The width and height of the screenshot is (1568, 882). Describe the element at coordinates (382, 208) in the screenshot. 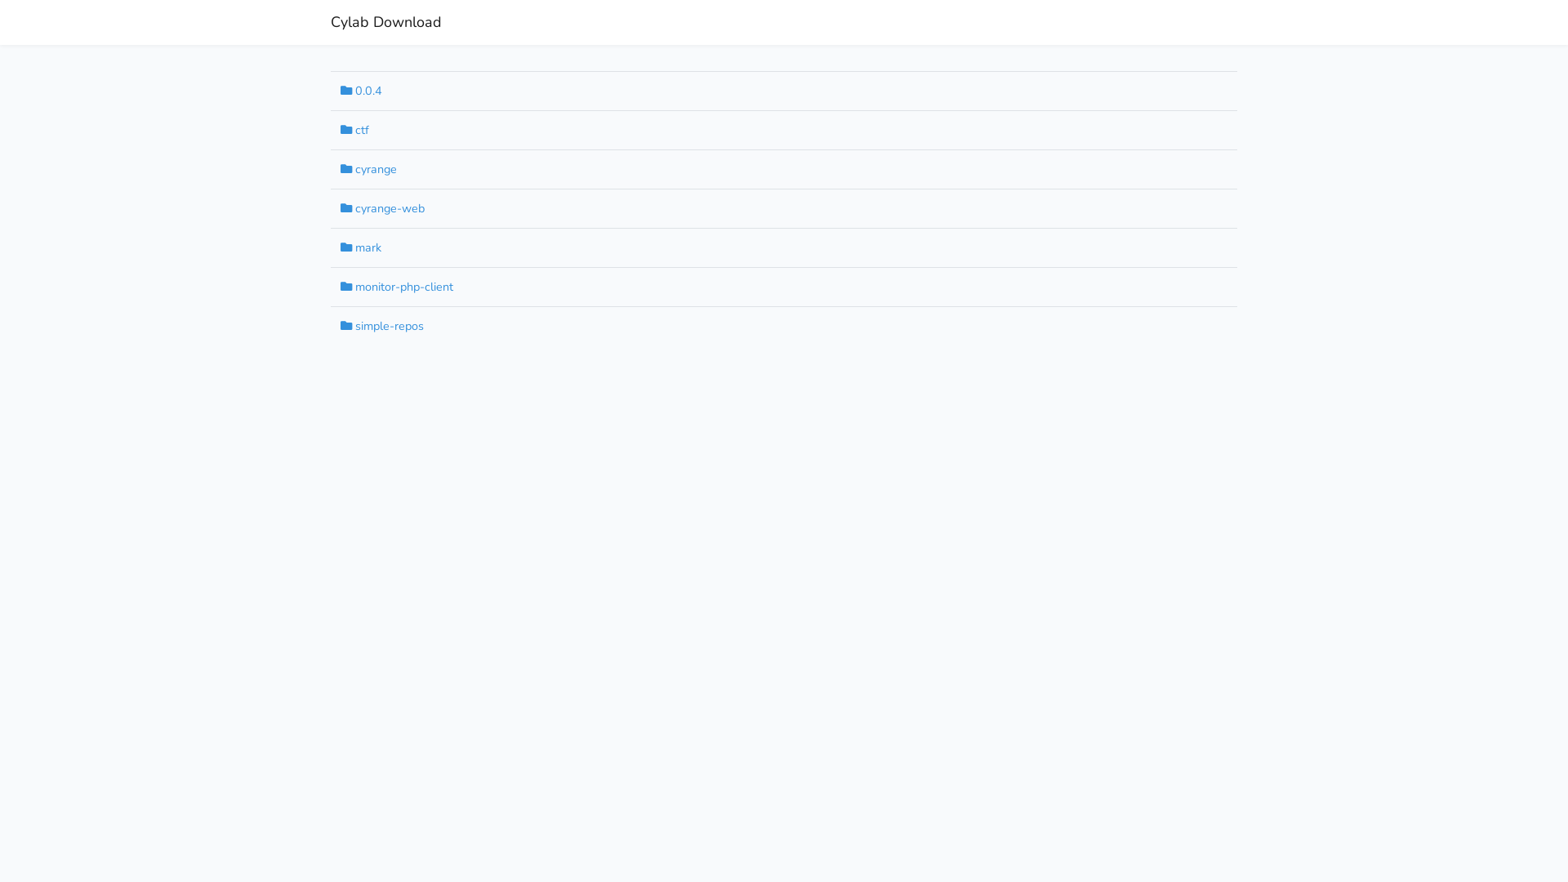

I see `cyrange-web` at that location.